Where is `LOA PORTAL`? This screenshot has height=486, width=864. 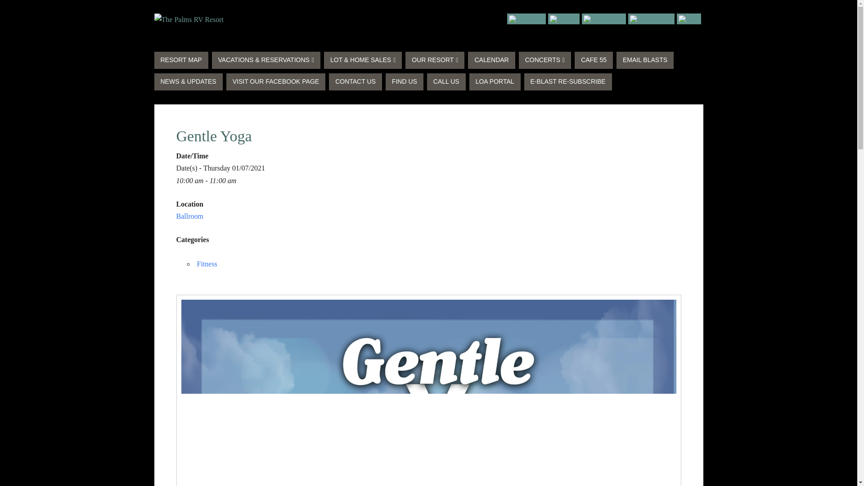 LOA PORTAL is located at coordinates (680, 7).